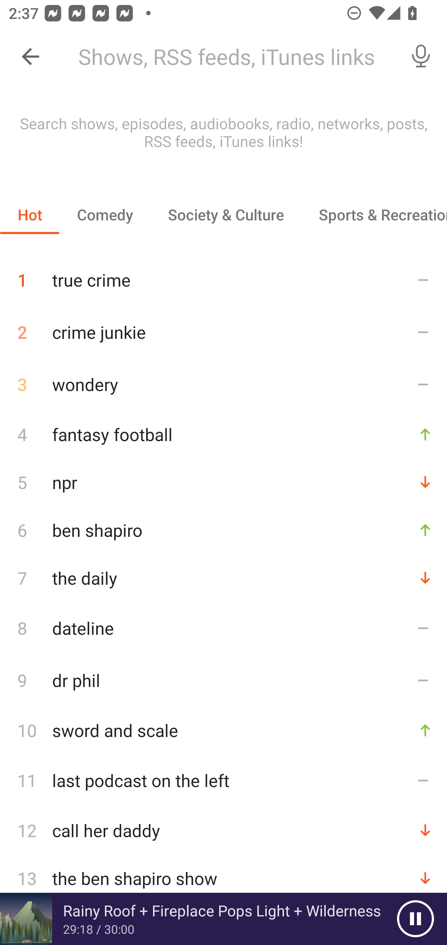 The image size is (447, 945). Describe the element at coordinates (421, 57) in the screenshot. I see `Voice Search` at that location.